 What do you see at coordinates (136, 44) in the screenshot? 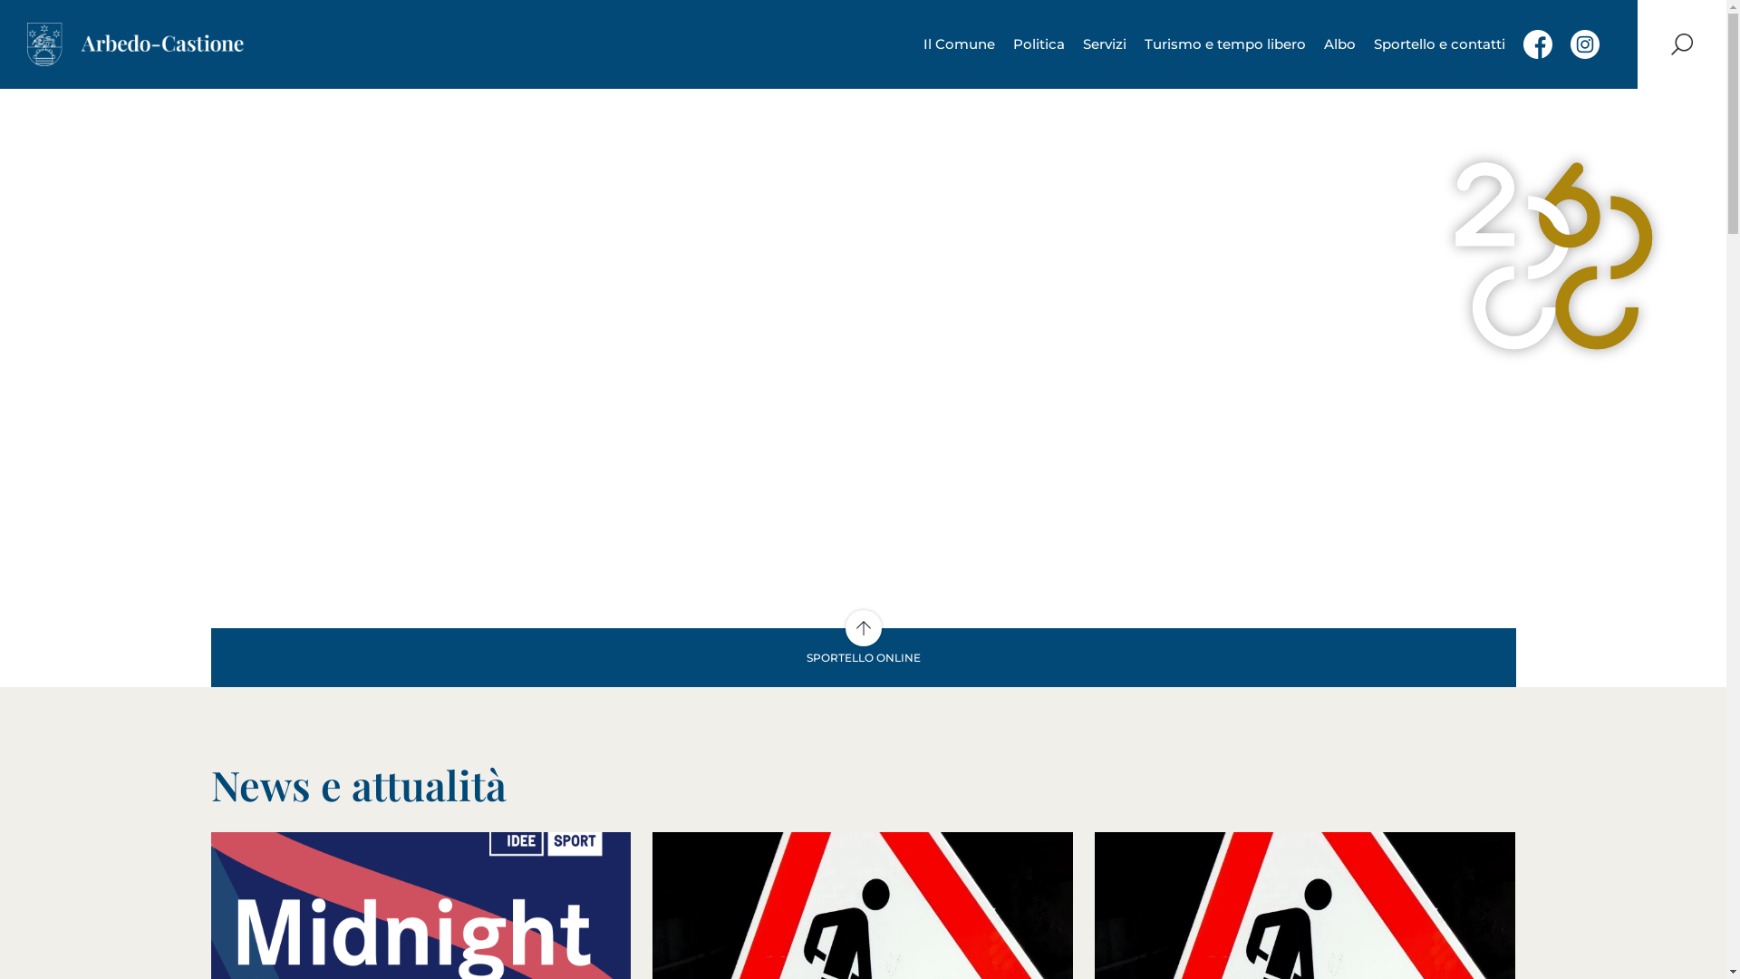
I see `Vai alla home` at bounding box center [136, 44].